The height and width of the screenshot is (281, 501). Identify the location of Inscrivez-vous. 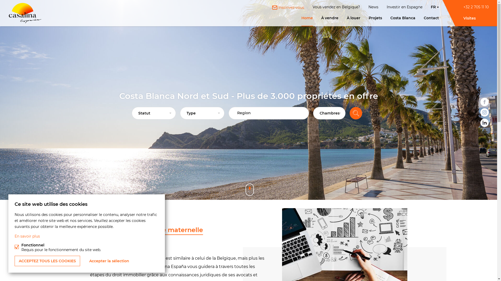
(288, 5).